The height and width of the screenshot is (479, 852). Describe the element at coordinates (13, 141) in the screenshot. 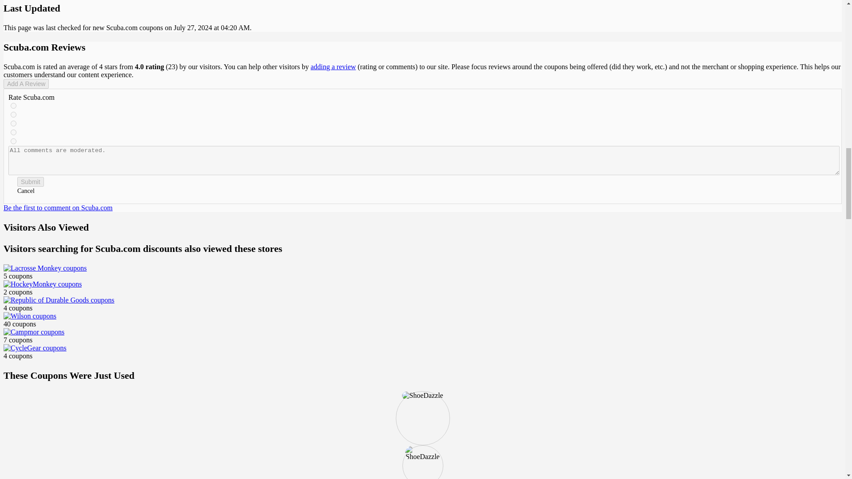

I see `1` at that location.